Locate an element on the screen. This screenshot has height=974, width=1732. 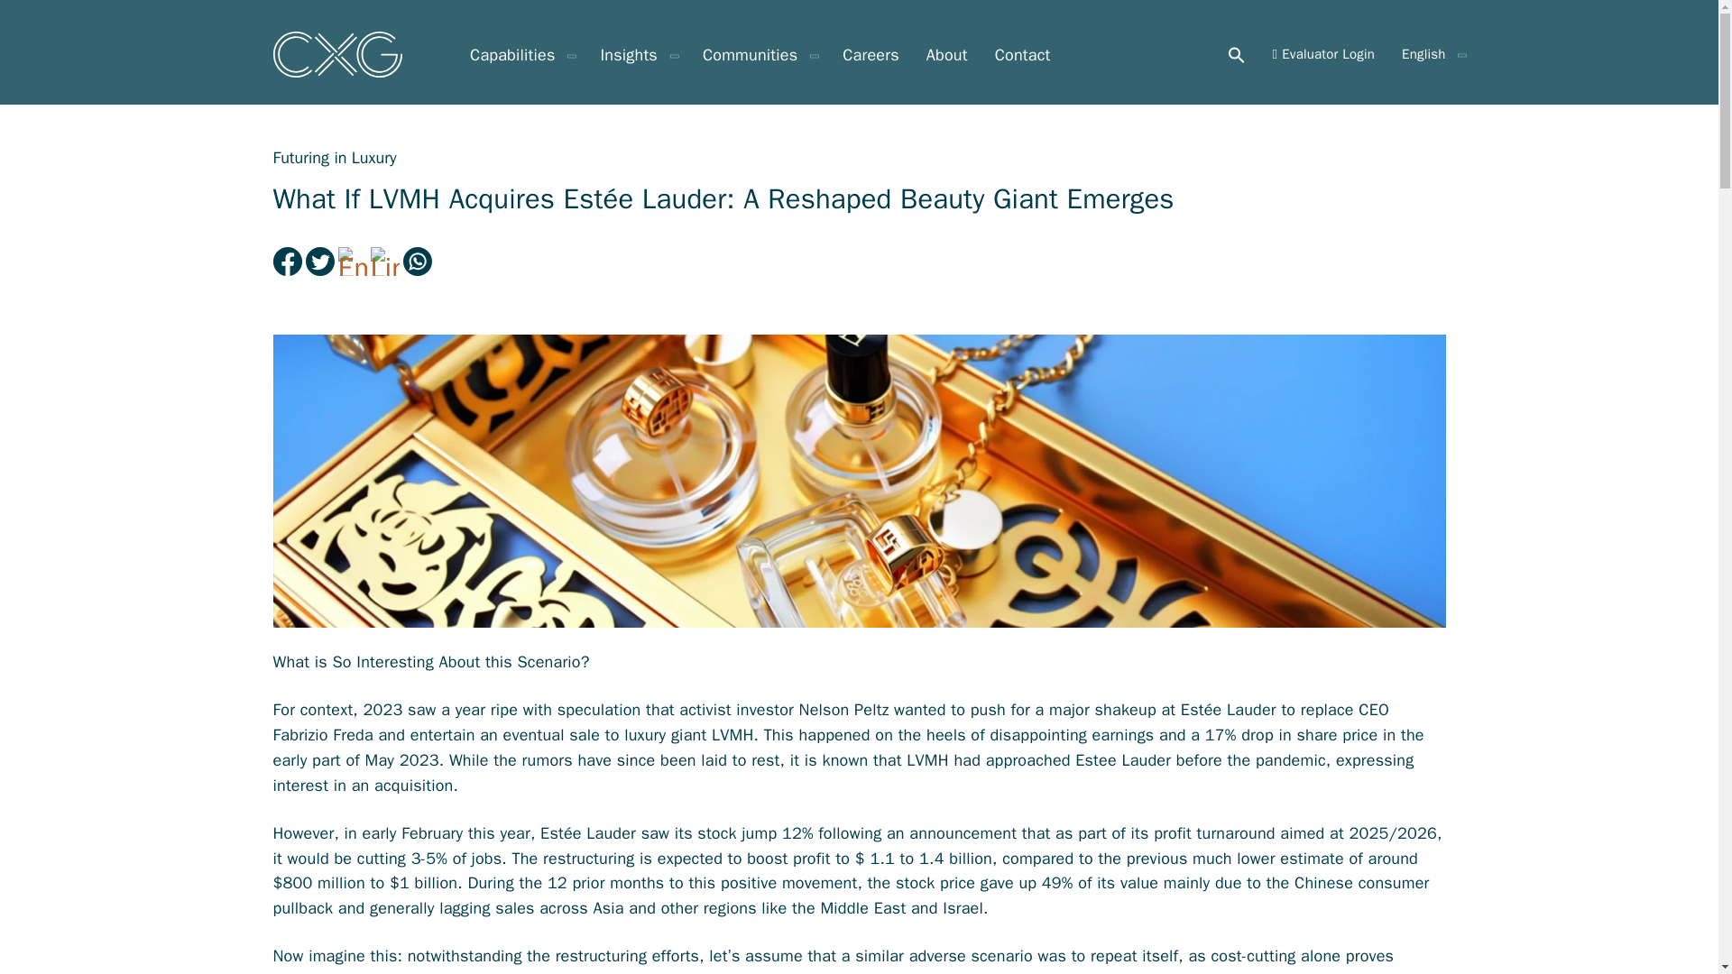
LinkedIn is located at coordinates (386, 262).